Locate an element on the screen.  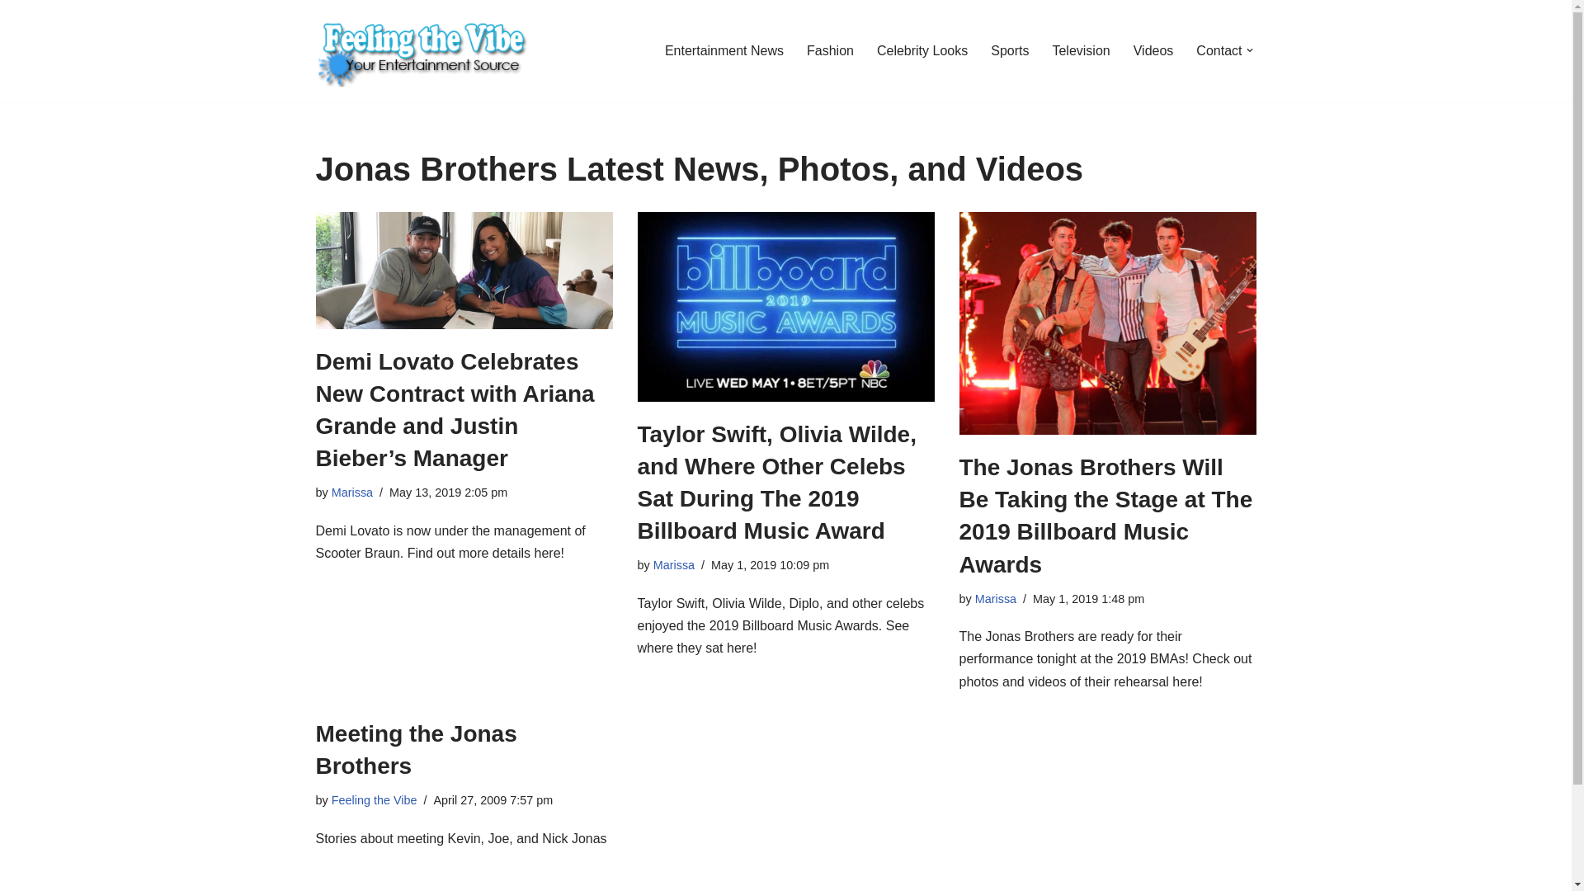
Posts by Marissa is located at coordinates (351, 492).